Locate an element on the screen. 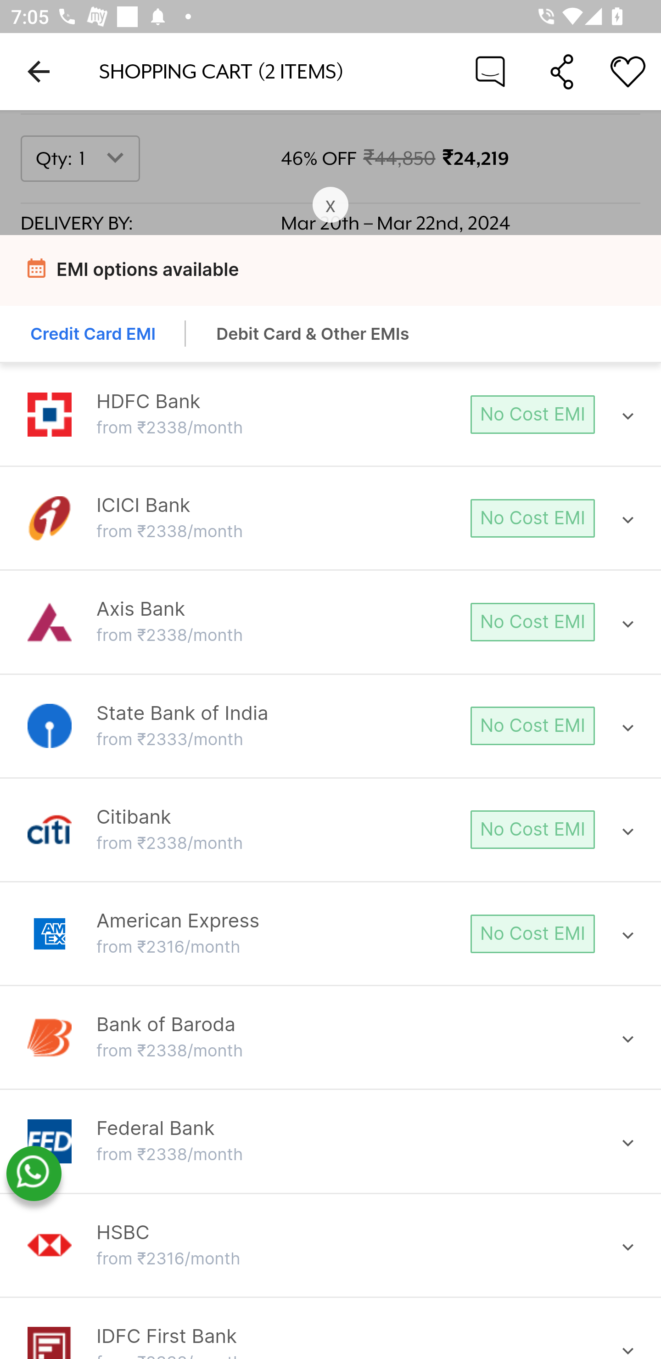 This screenshot has width=661, height=1359. ICICI Bank ICICI Bank from ₹2338/month No Cost EMI is located at coordinates (330, 518).